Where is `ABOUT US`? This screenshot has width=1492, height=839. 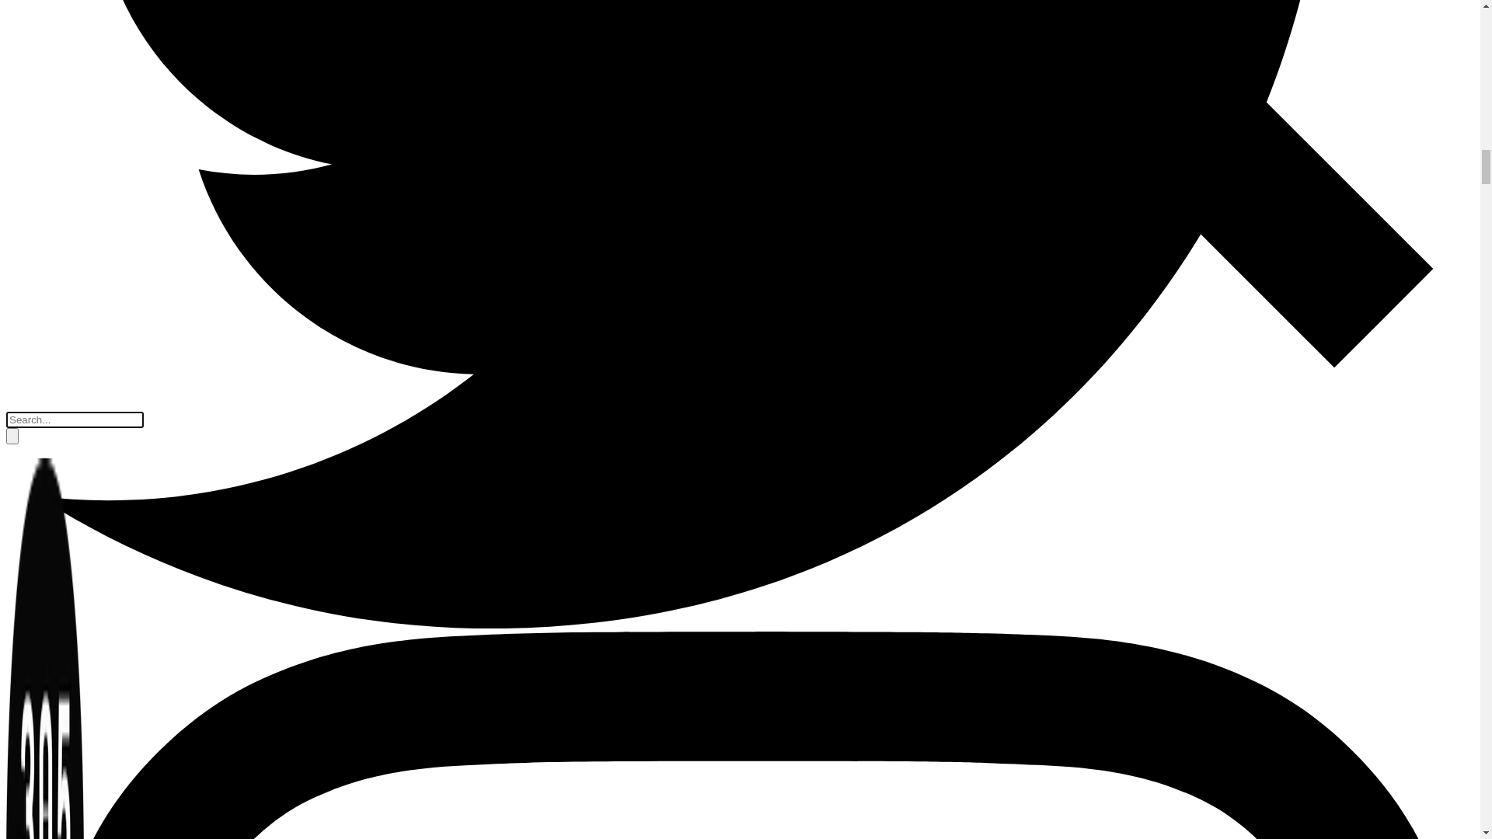 ABOUT US is located at coordinates (740, 90).